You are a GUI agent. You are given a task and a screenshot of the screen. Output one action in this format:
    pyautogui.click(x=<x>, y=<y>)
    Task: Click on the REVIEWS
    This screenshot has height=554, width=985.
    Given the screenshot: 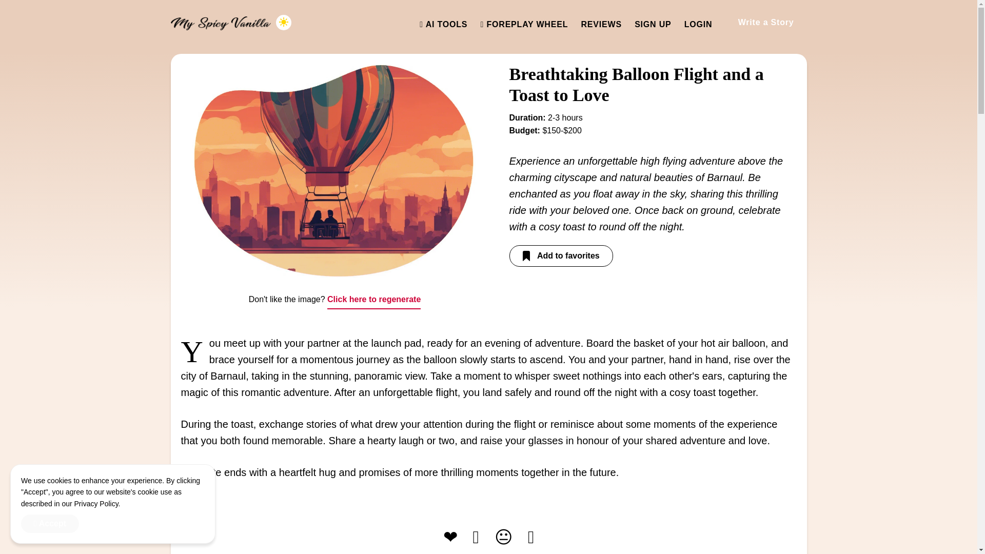 What is the action you would take?
    pyautogui.click(x=601, y=24)
    